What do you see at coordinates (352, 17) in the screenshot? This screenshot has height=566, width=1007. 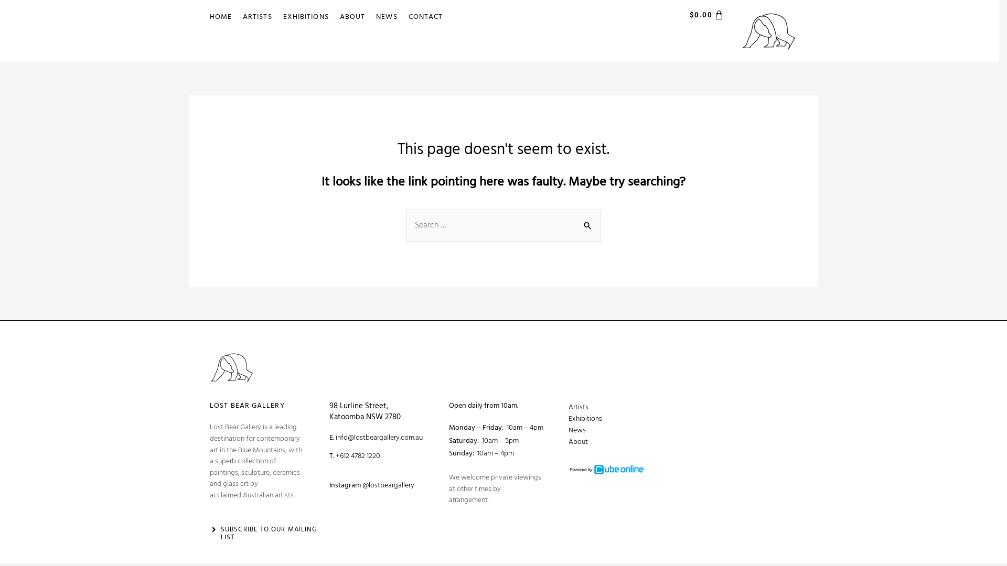 I see `ABOUT` at bounding box center [352, 17].